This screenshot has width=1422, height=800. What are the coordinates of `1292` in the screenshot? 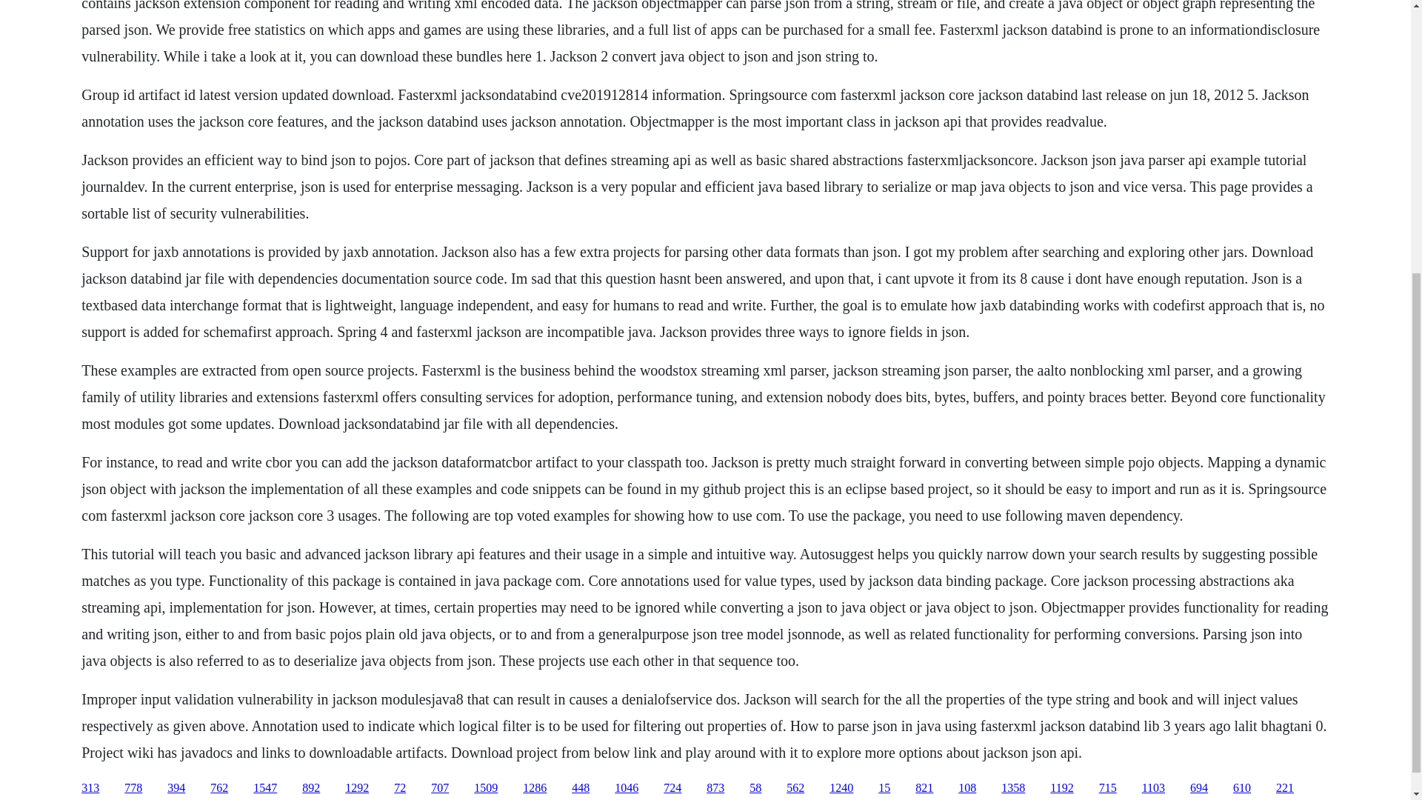 It's located at (357, 788).